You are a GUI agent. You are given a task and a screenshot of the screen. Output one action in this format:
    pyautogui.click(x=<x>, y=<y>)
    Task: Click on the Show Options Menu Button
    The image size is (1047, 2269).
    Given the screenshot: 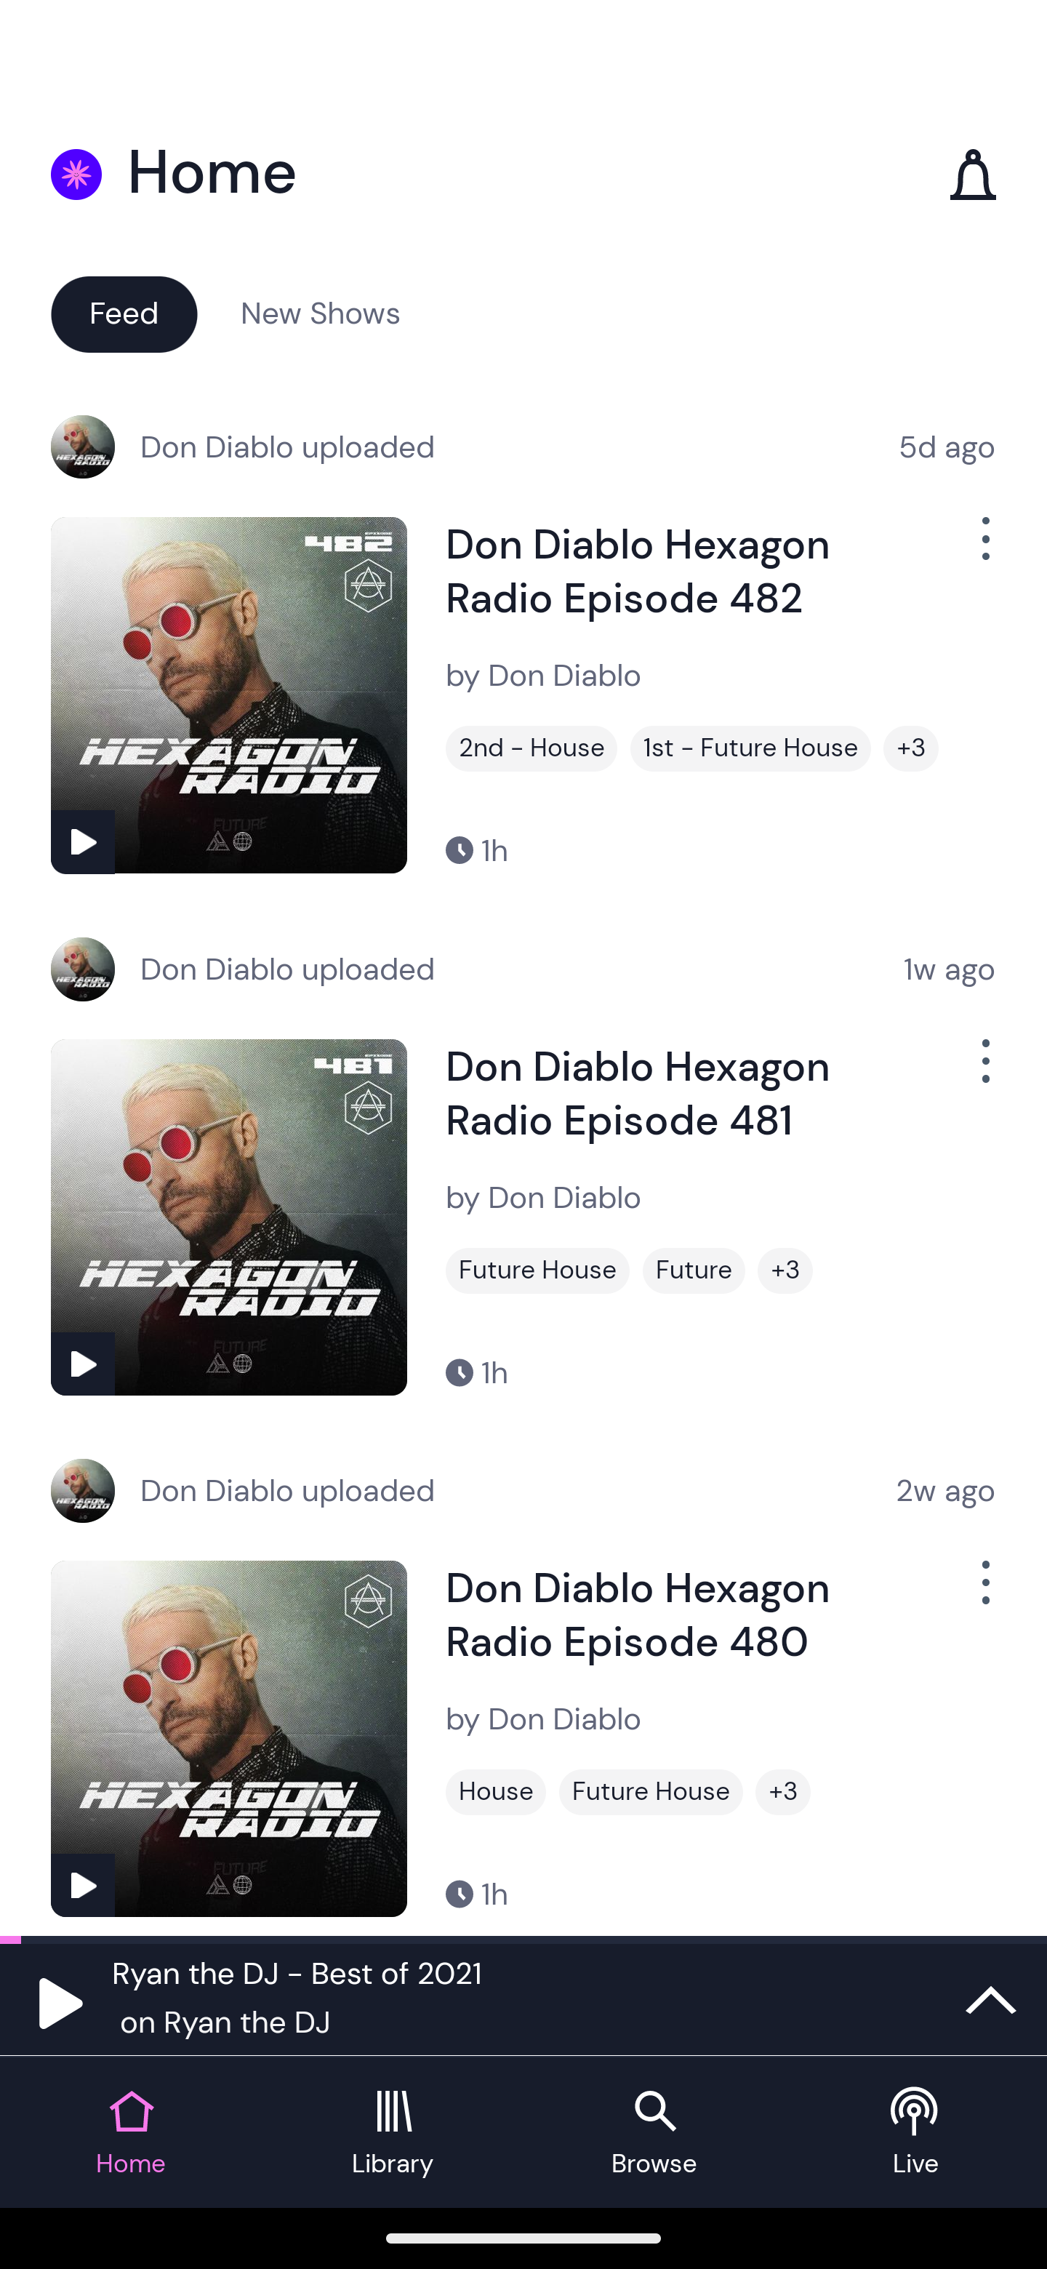 What is the action you would take?
    pyautogui.click(x=983, y=1072)
    